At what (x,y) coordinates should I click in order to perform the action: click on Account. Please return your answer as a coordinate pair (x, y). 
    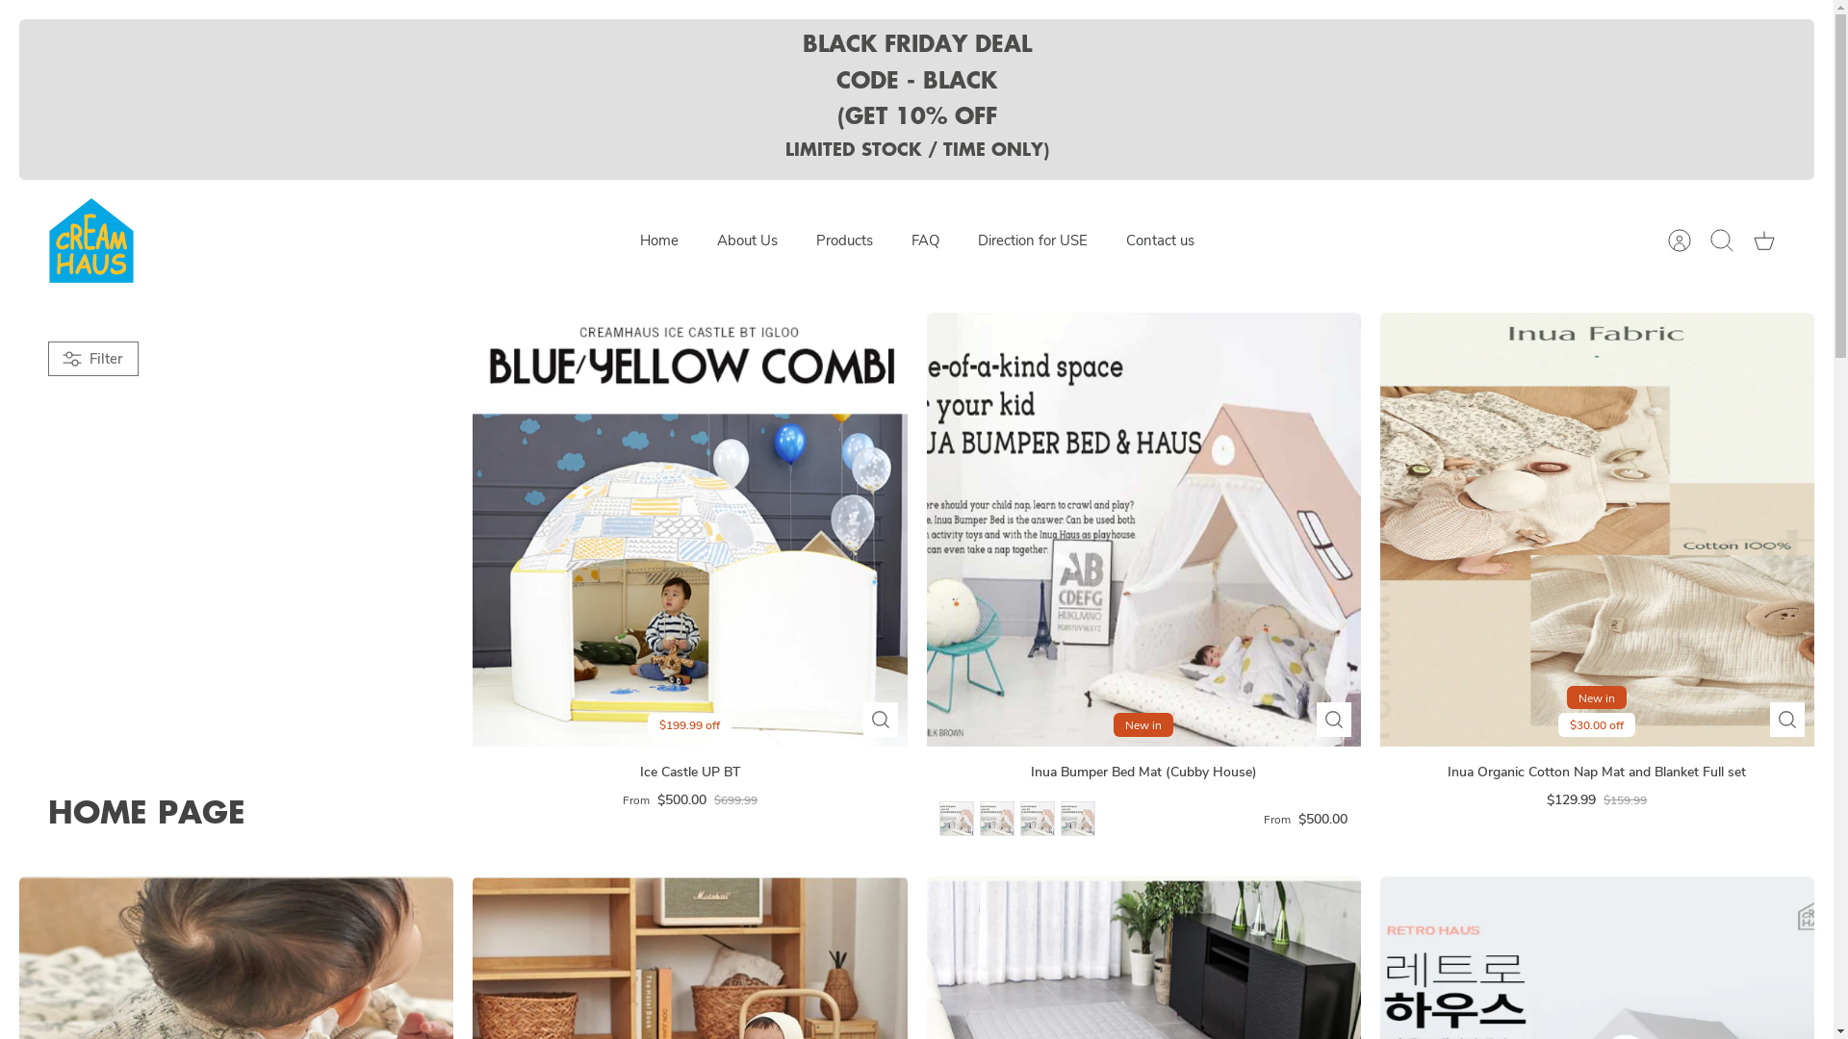
    Looking at the image, I should click on (1680, 241).